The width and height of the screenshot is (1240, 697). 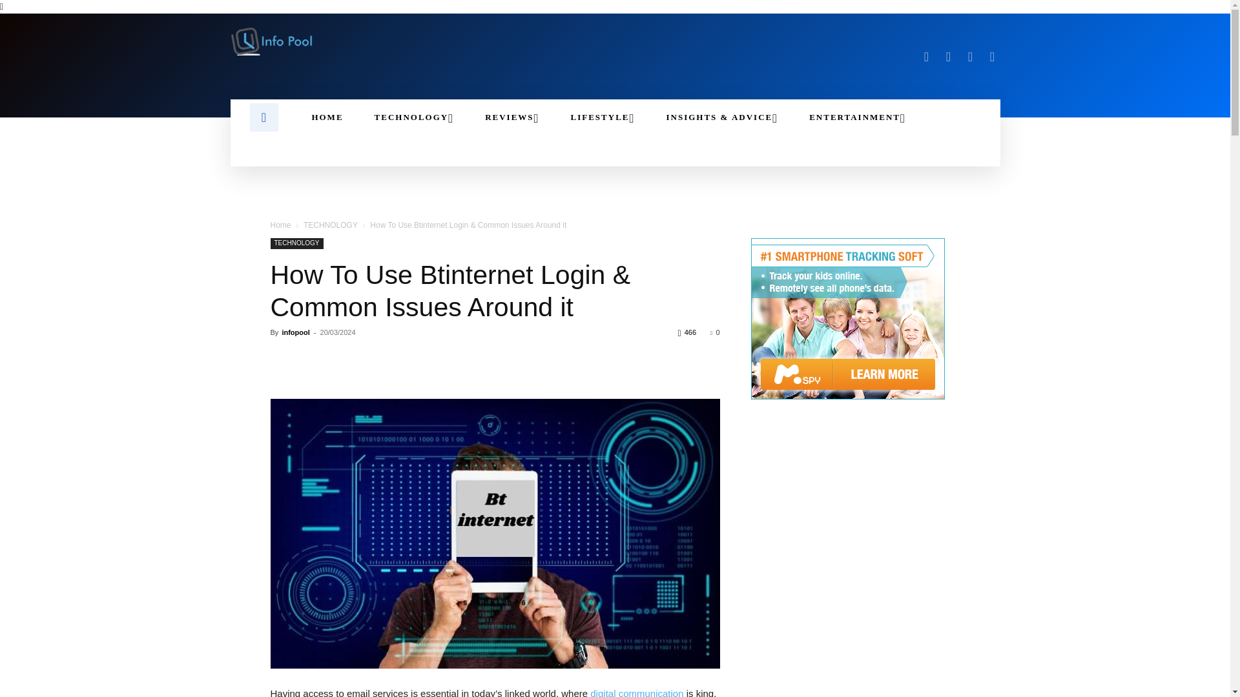 I want to click on Mail, so click(x=948, y=57).